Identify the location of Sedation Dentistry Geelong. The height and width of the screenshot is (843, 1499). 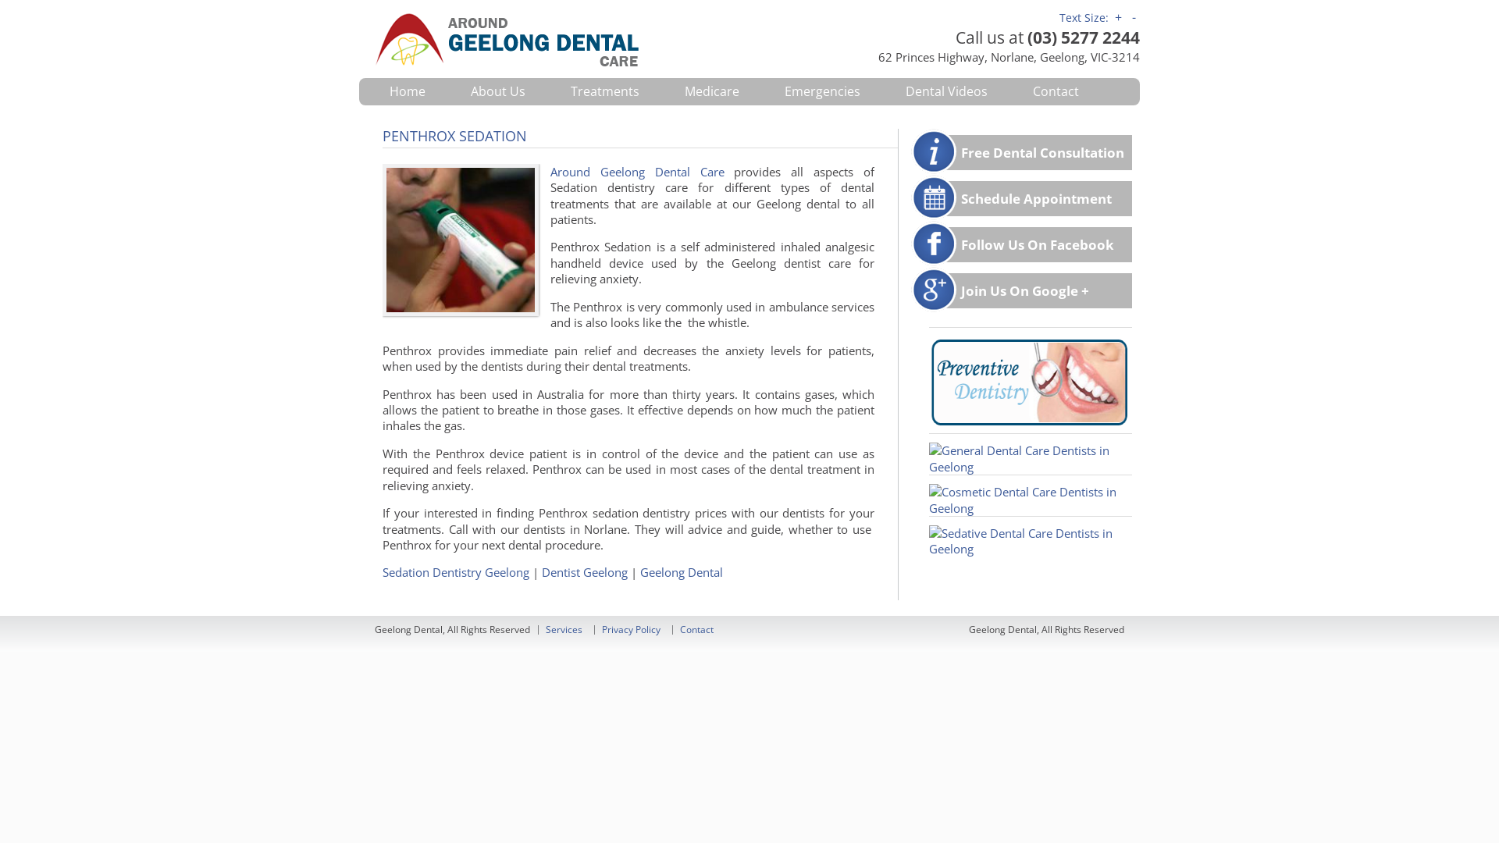
(458, 572).